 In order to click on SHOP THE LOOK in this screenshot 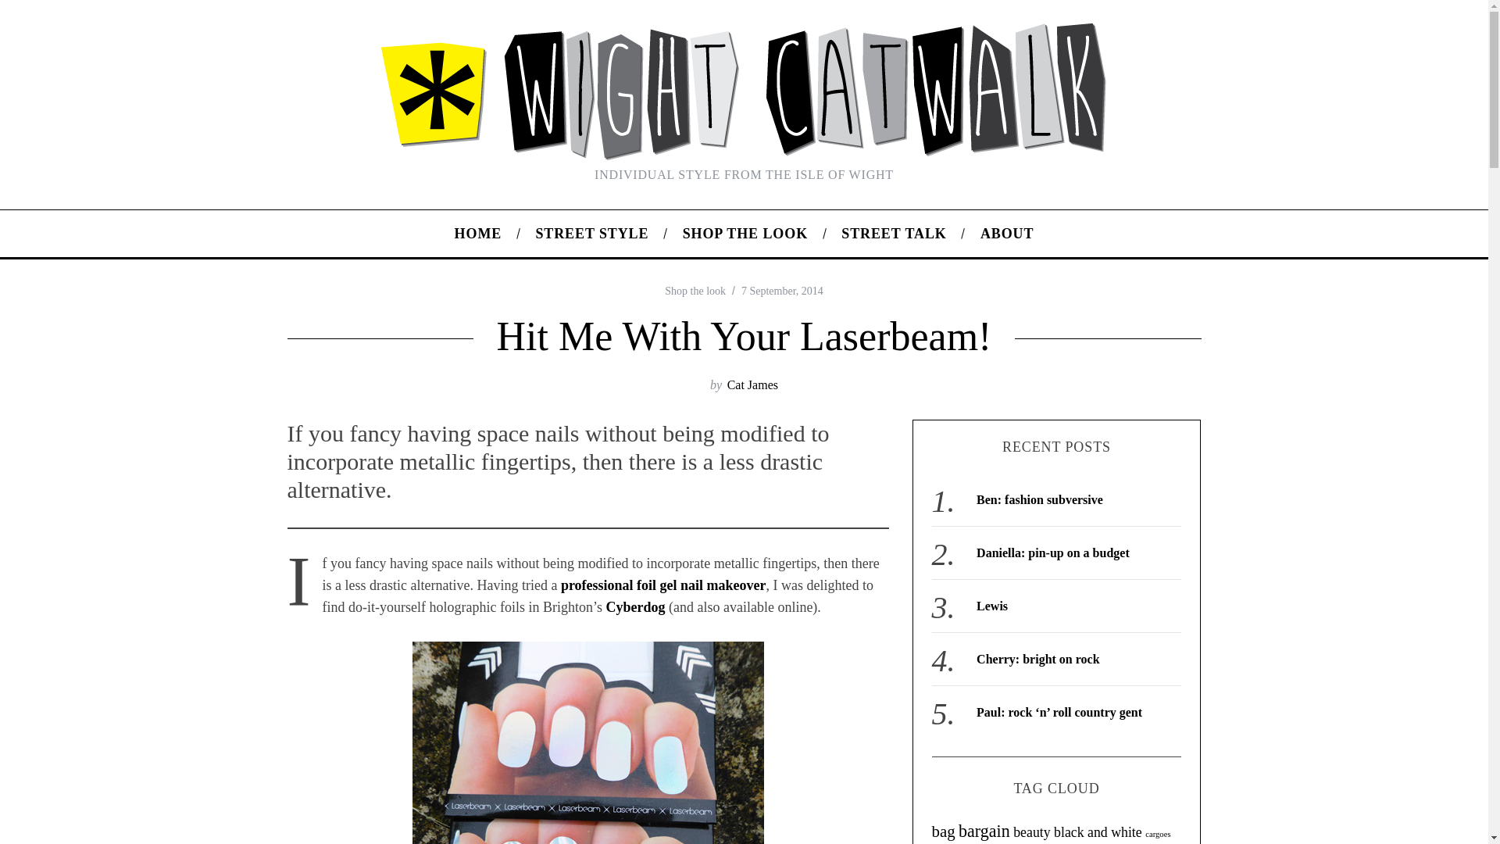, I will do `click(745, 233)`.